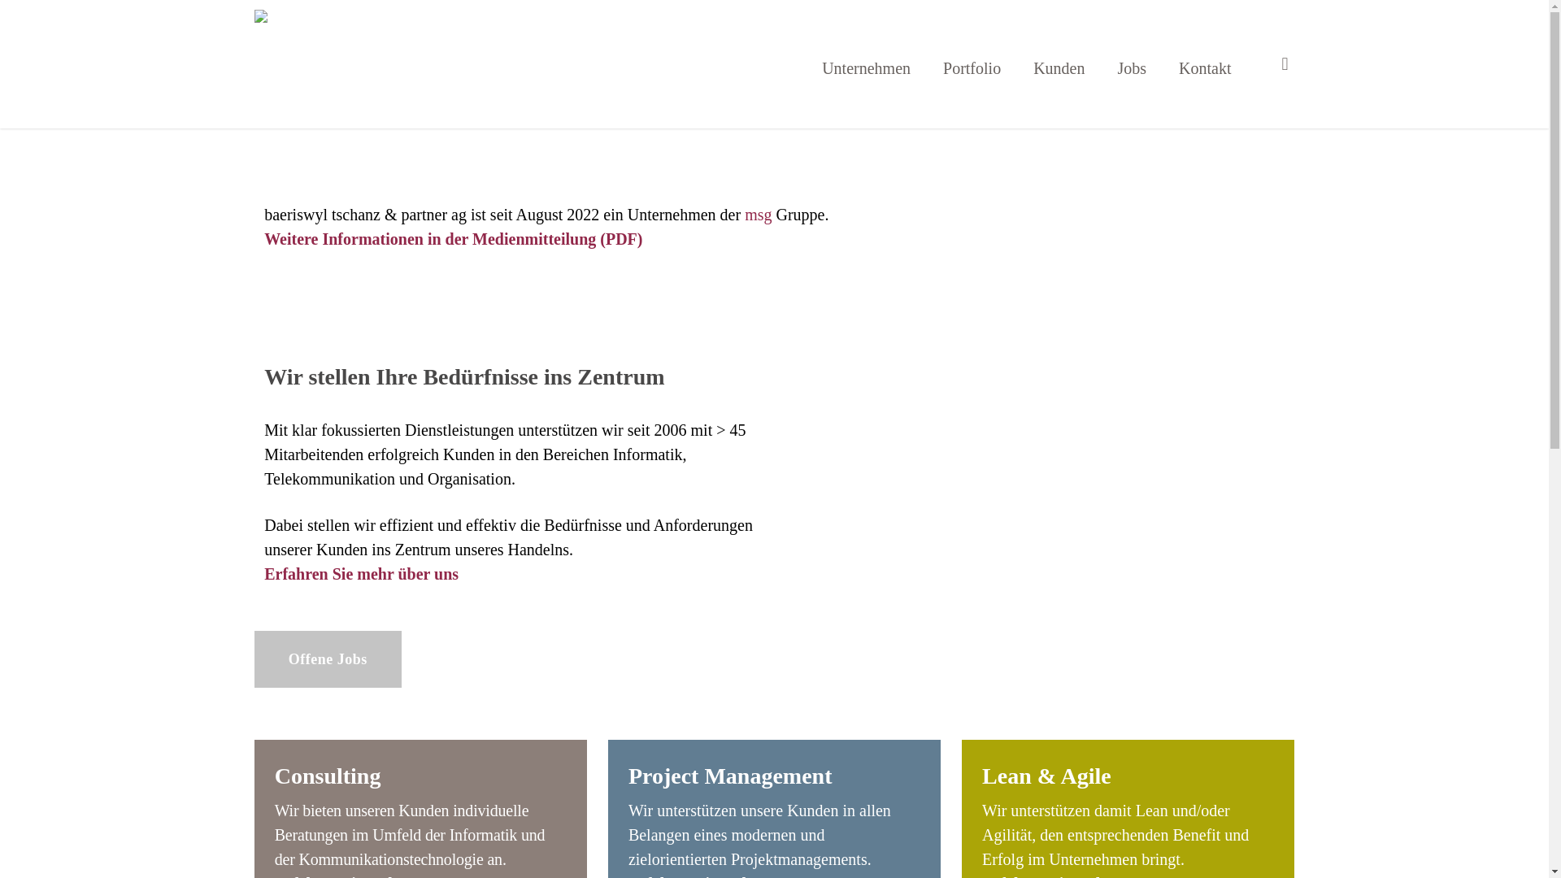  Describe the element at coordinates (1205, 64) in the screenshot. I see `Kontakt` at that location.